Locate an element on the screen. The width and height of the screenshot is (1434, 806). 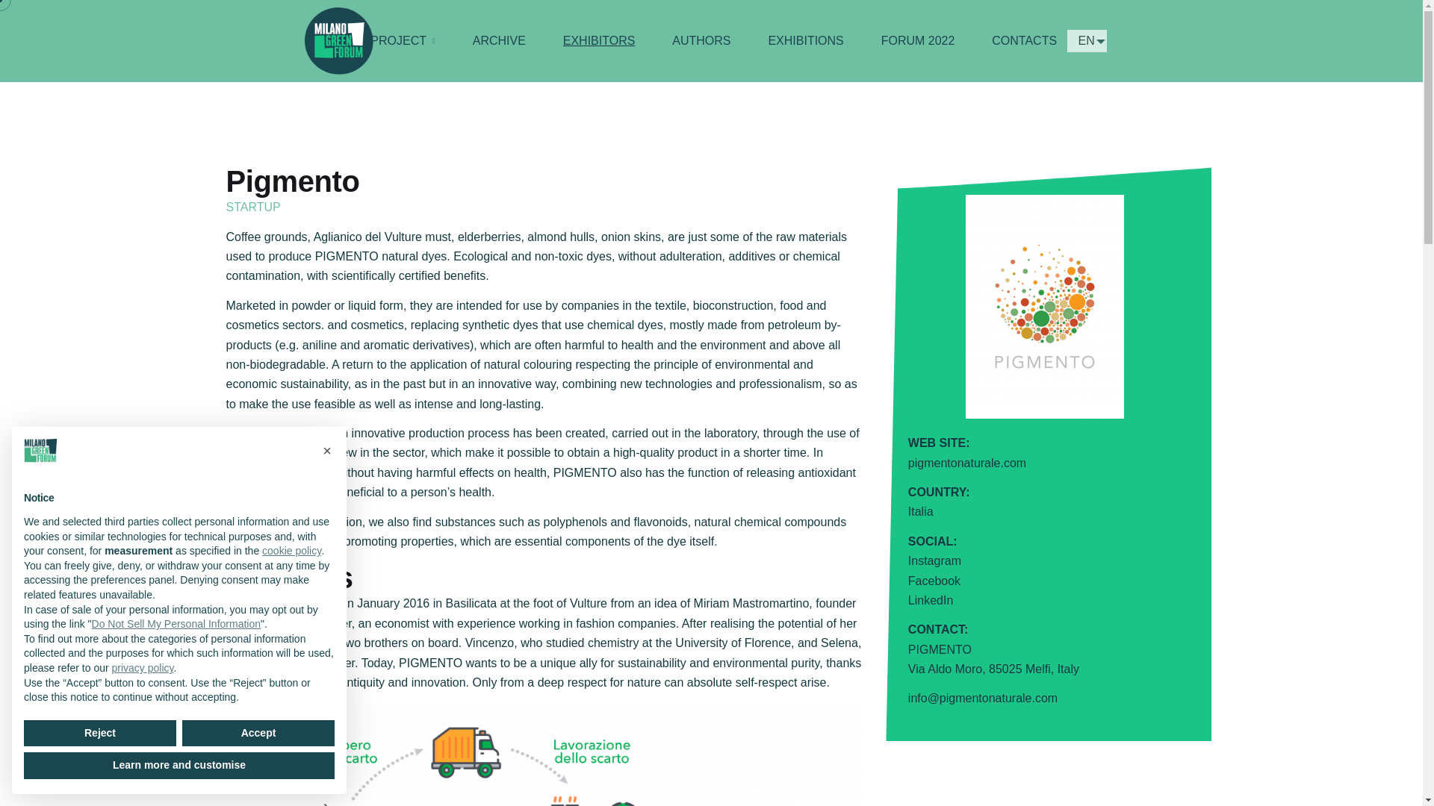
ARCHIVE is located at coordinates (499, 41).